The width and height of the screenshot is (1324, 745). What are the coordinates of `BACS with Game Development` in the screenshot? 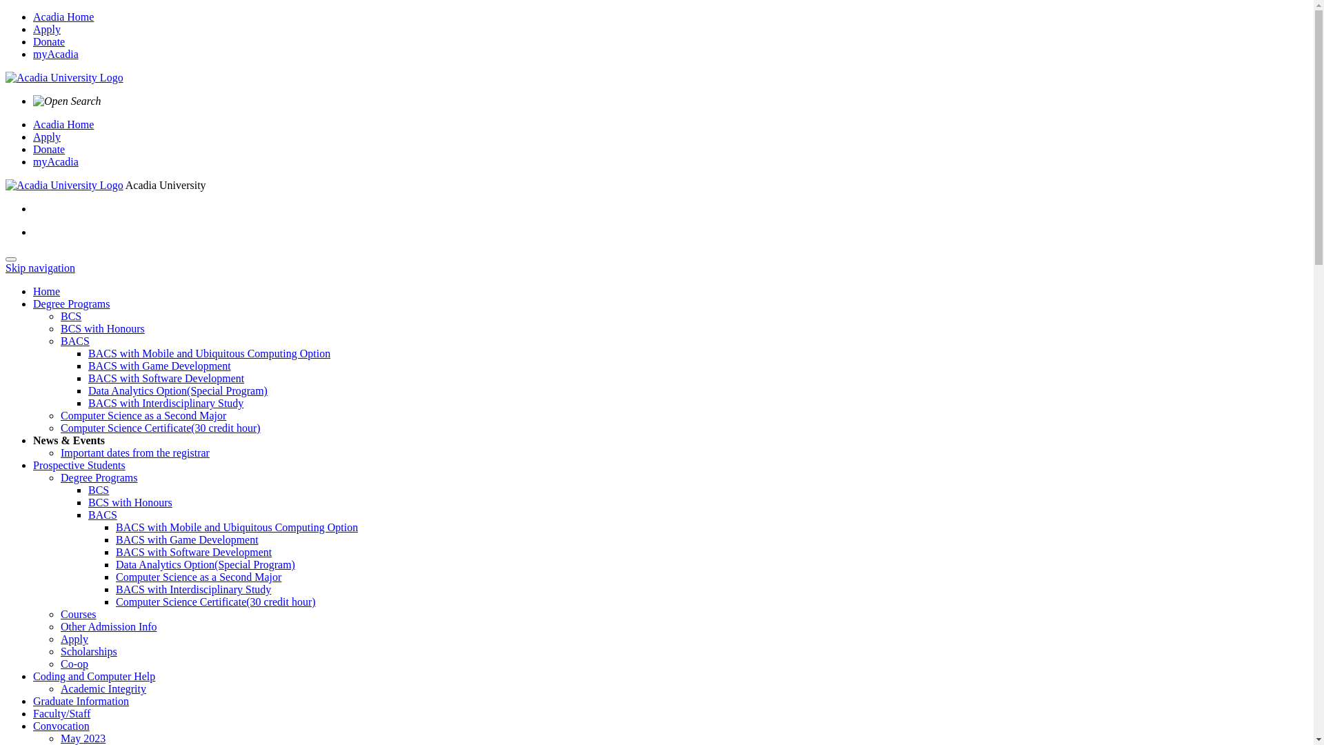 It's located at (160, 366).